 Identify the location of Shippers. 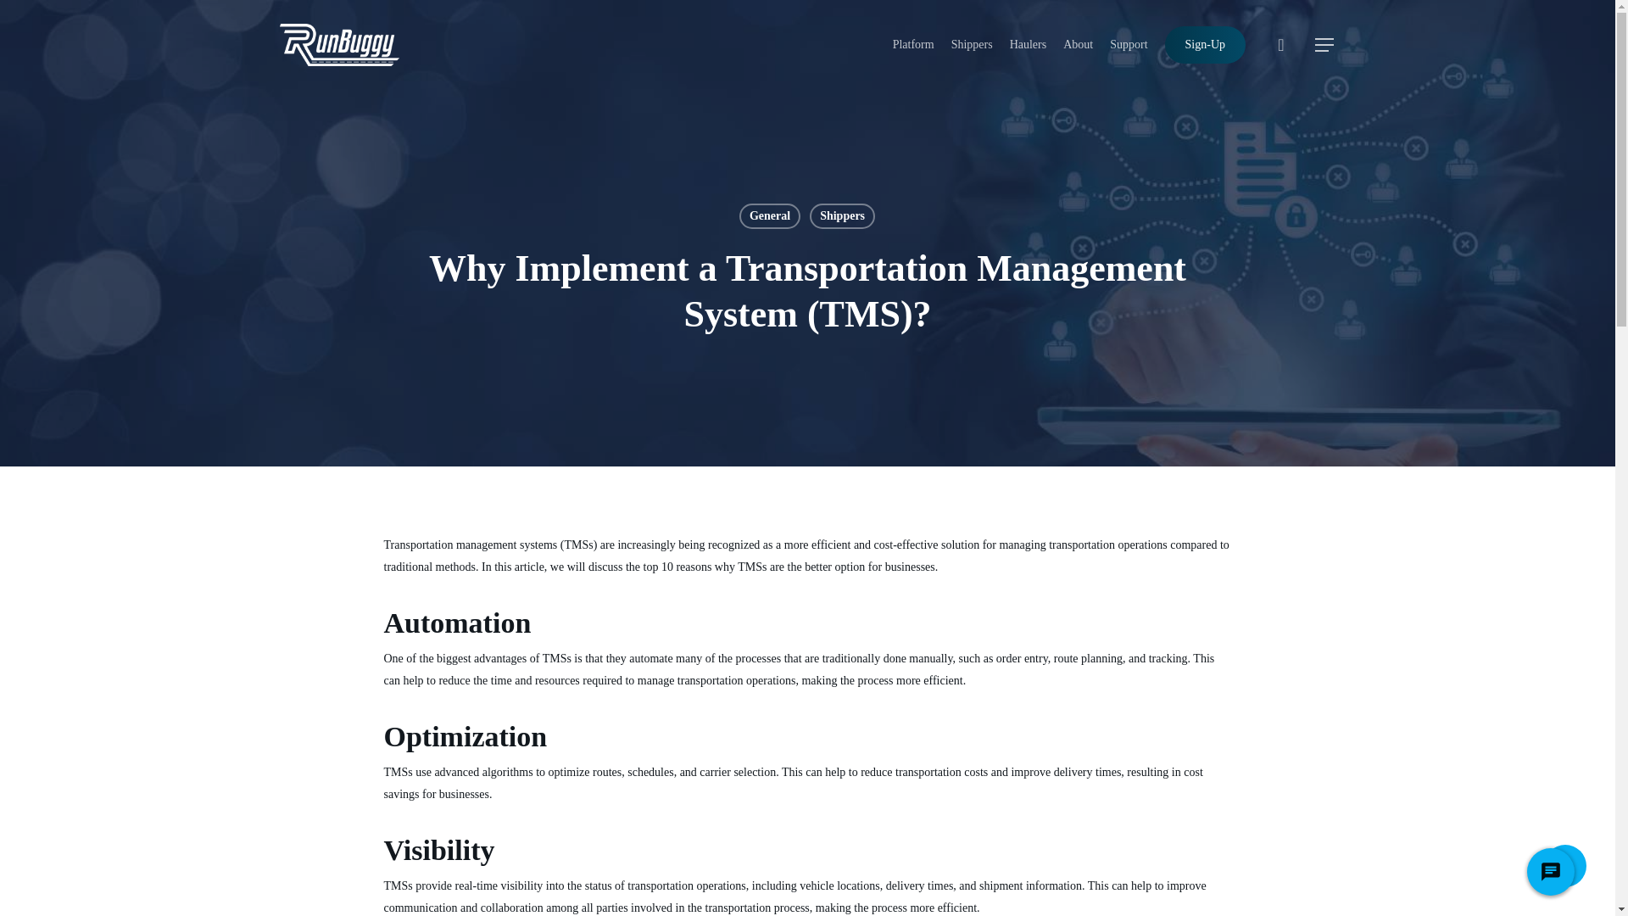
(842, 215).